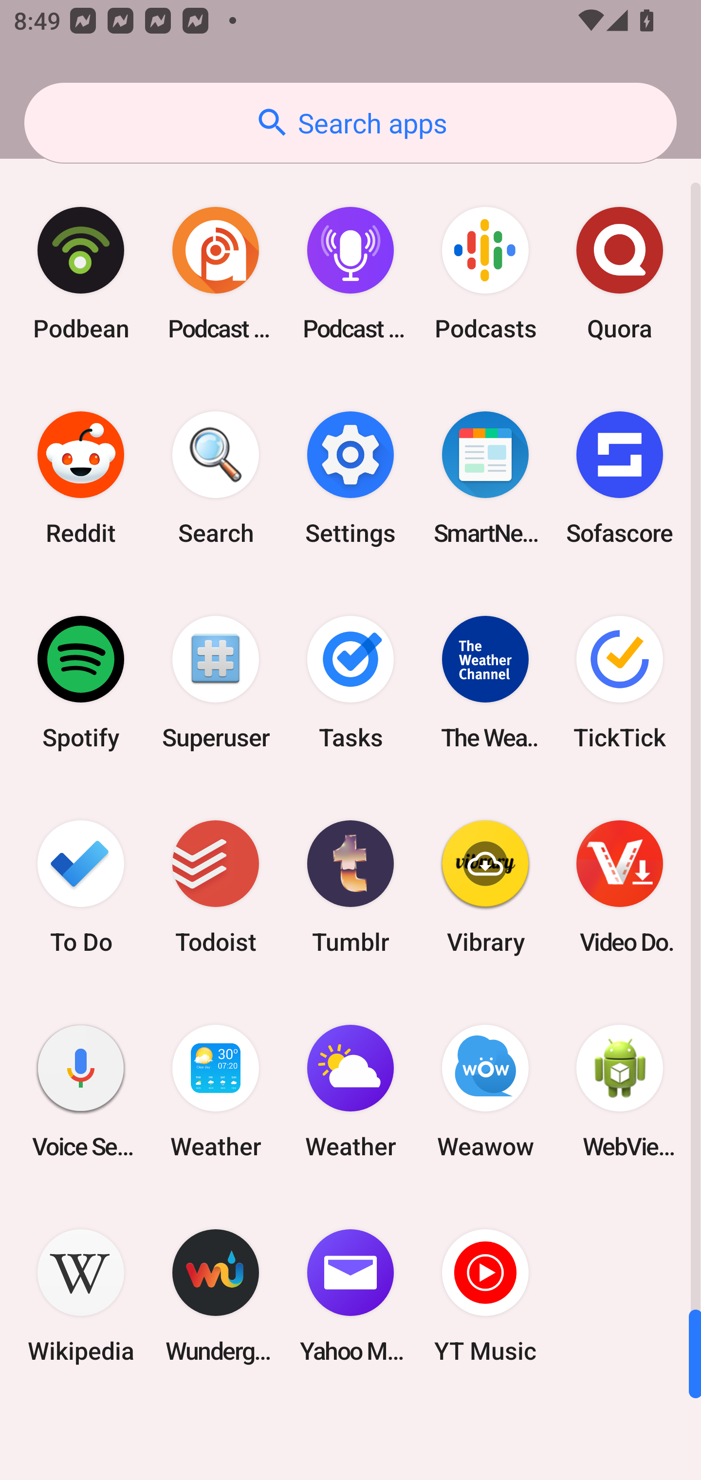 This screenshot has height=1480, width=701. What do you see at coordinates (350, 682) in the screenshot?
I see `Tasks` at bounding box center [350, 682].